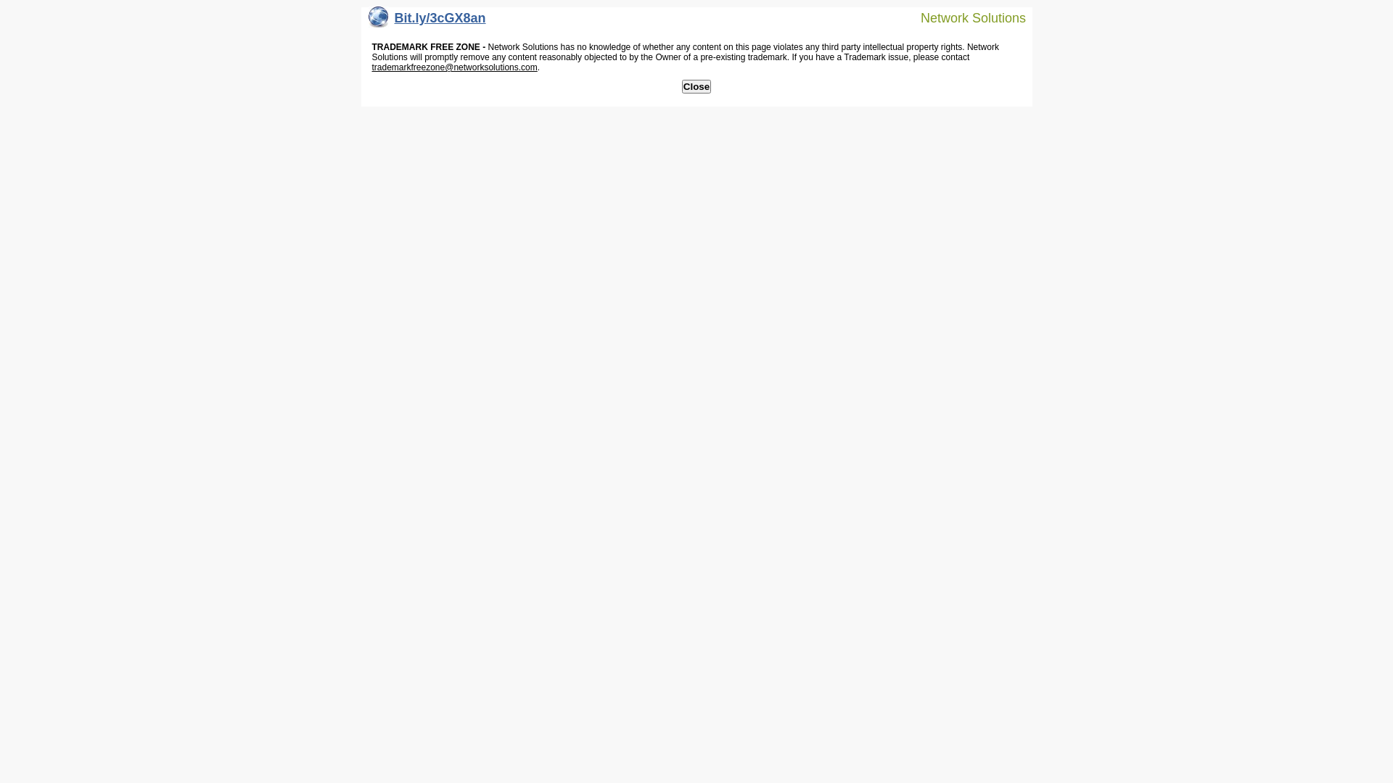 The image size is (1393, 783). Describe the element at coordinates (964, 17) in the screenshot. I see `Network Solutions` at that location.